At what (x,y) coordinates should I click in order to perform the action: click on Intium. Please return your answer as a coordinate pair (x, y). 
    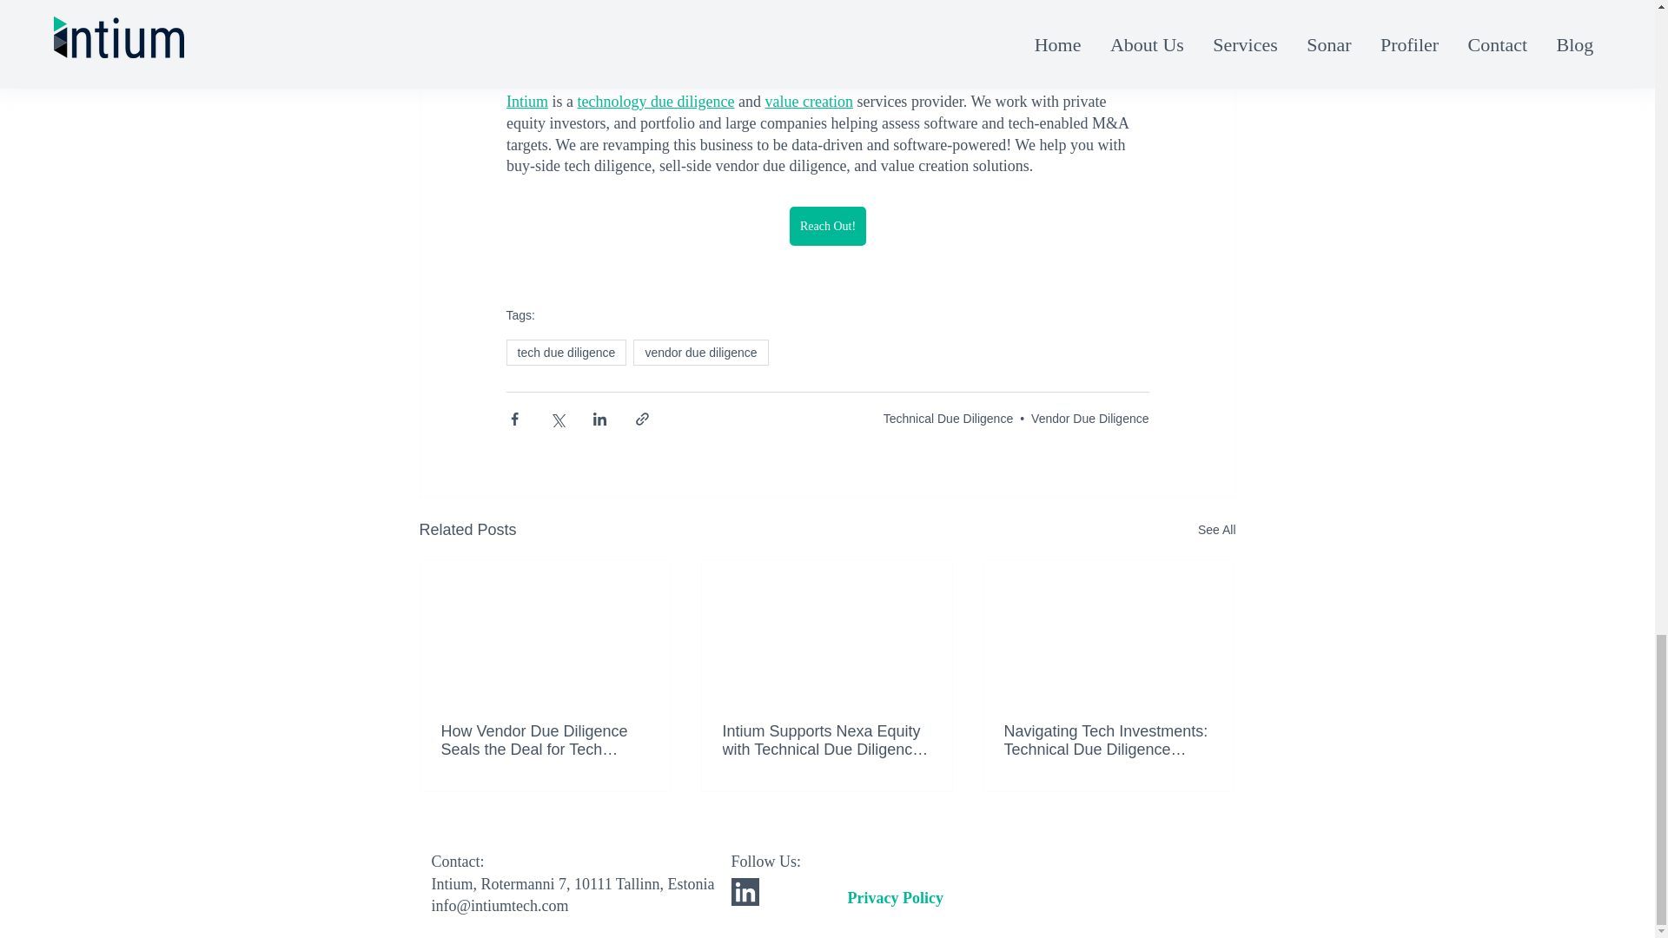
    Looking at the image, I should click on (526, 101).